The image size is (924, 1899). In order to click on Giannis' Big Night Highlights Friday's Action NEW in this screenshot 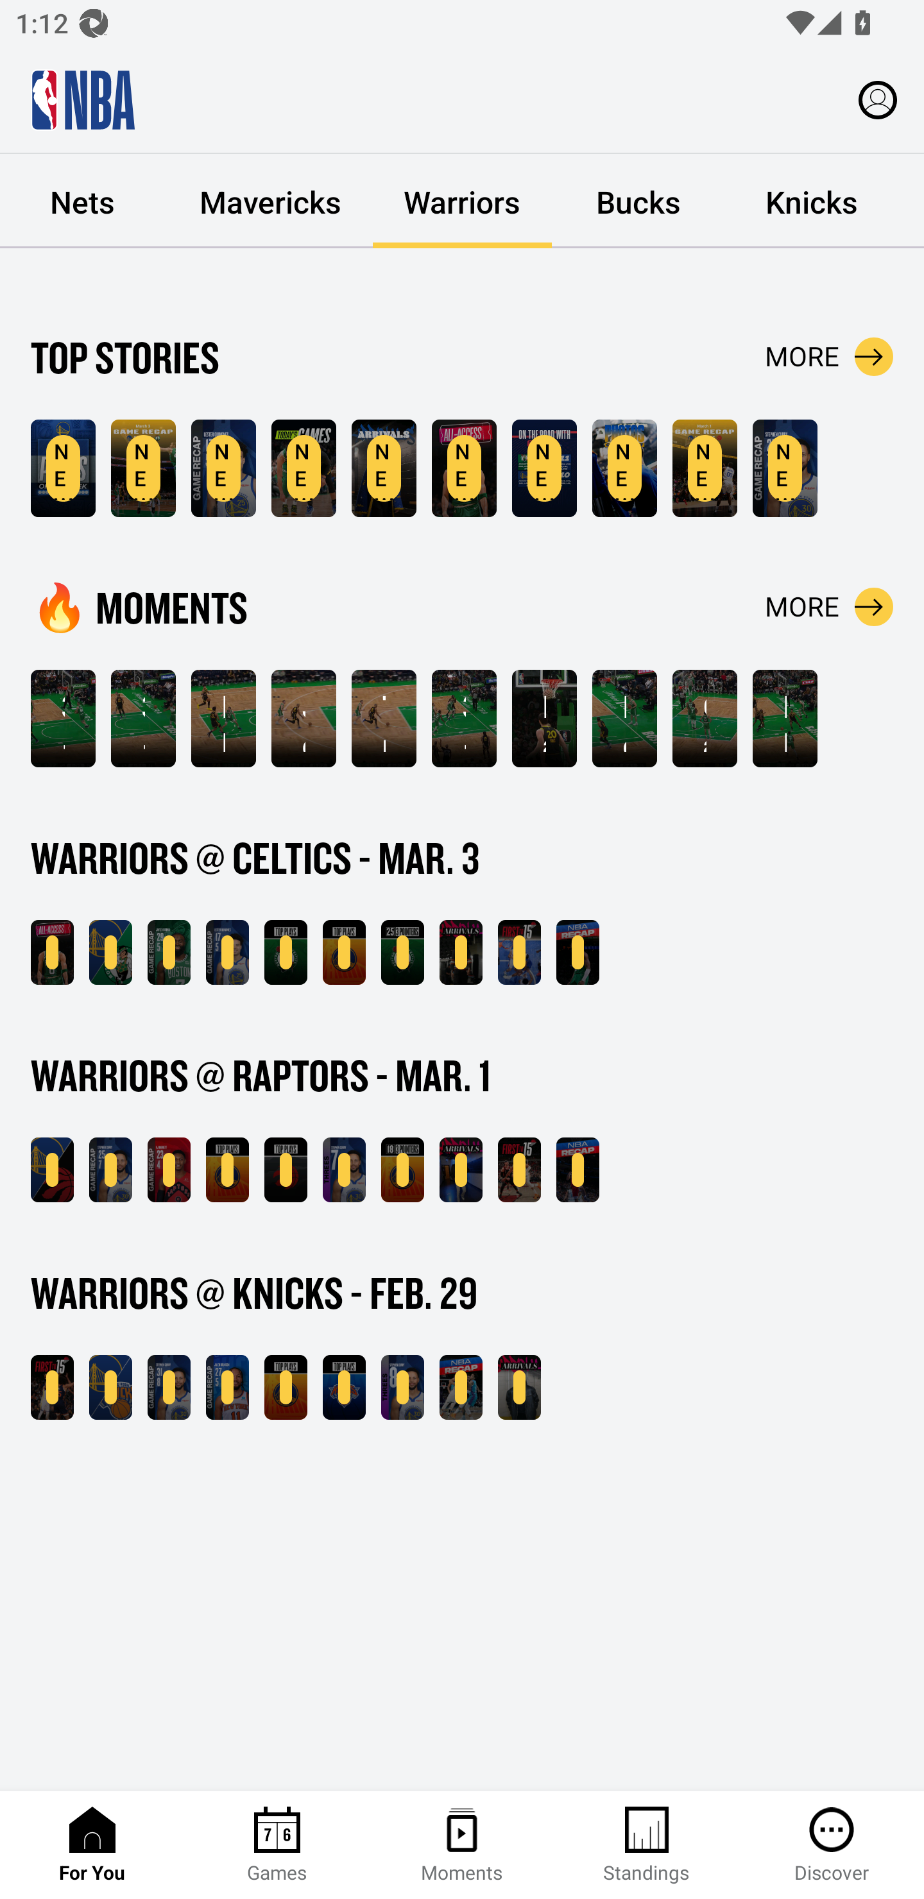, I will do `click(577, 1170)`.